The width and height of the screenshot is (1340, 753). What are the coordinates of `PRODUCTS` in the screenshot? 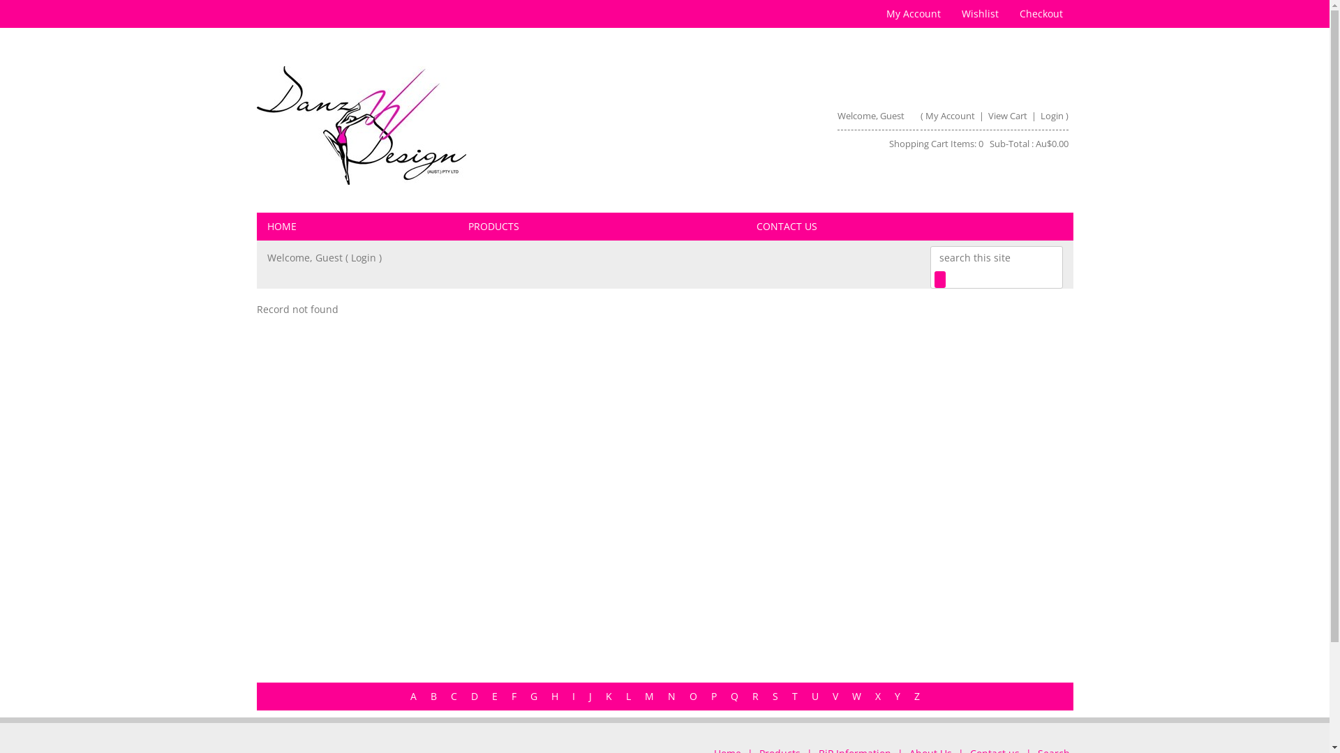 It's located at (602, 227).